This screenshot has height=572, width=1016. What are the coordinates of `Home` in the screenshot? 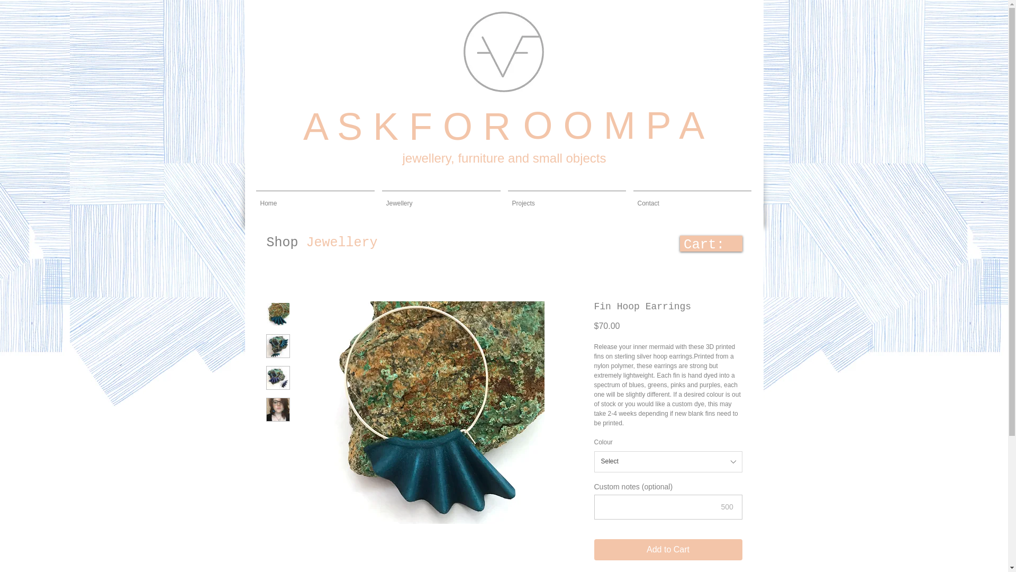 It's located at (315, 198).